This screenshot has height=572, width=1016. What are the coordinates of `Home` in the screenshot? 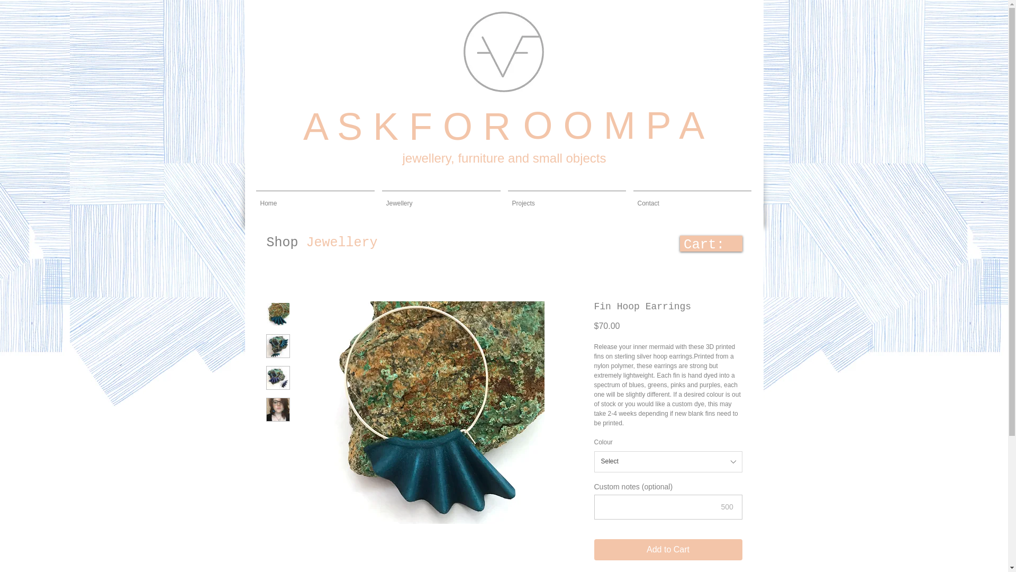 It's located at (315, 198).